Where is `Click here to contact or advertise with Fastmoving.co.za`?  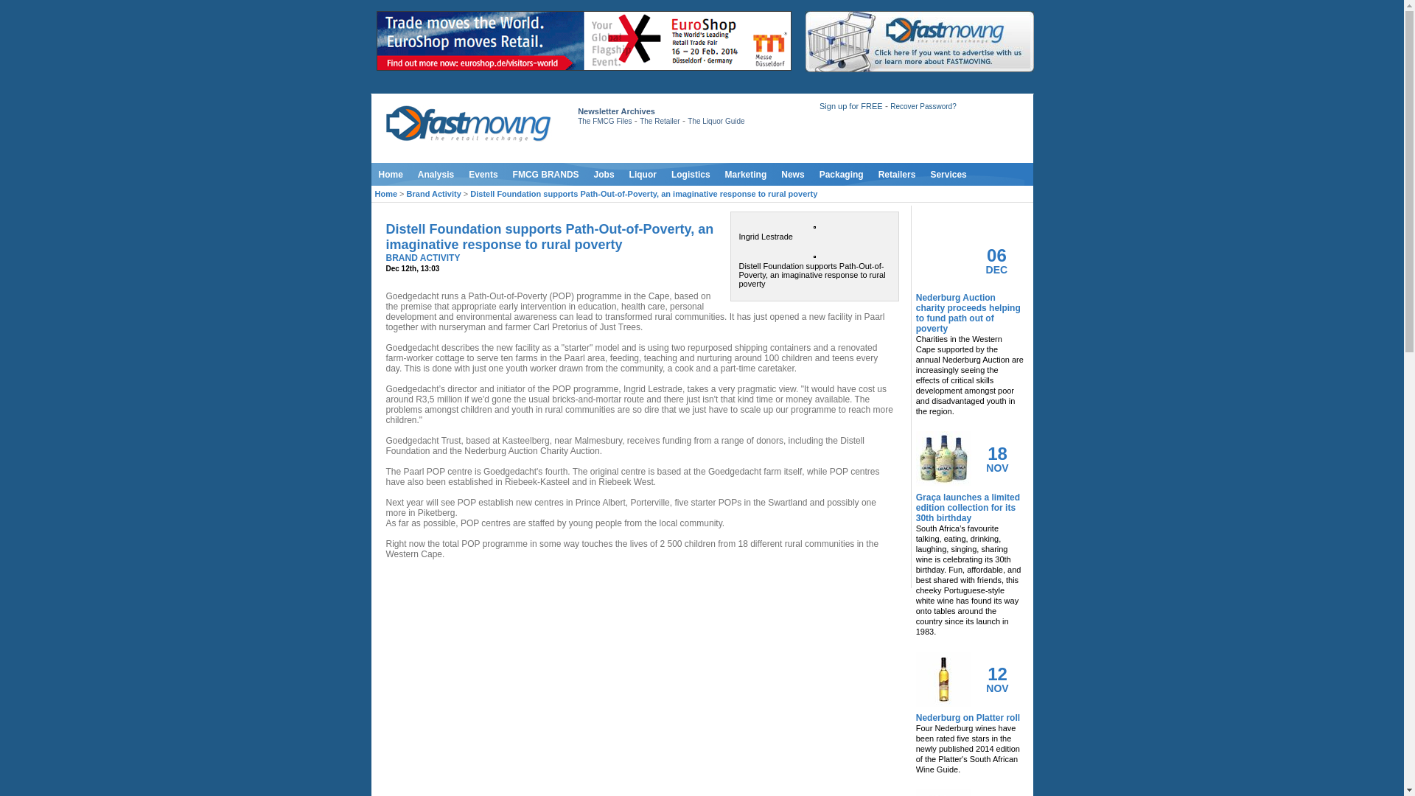 Click here to contact or advertise with Fastmoving.co.za is located at coordinates (918, 69).